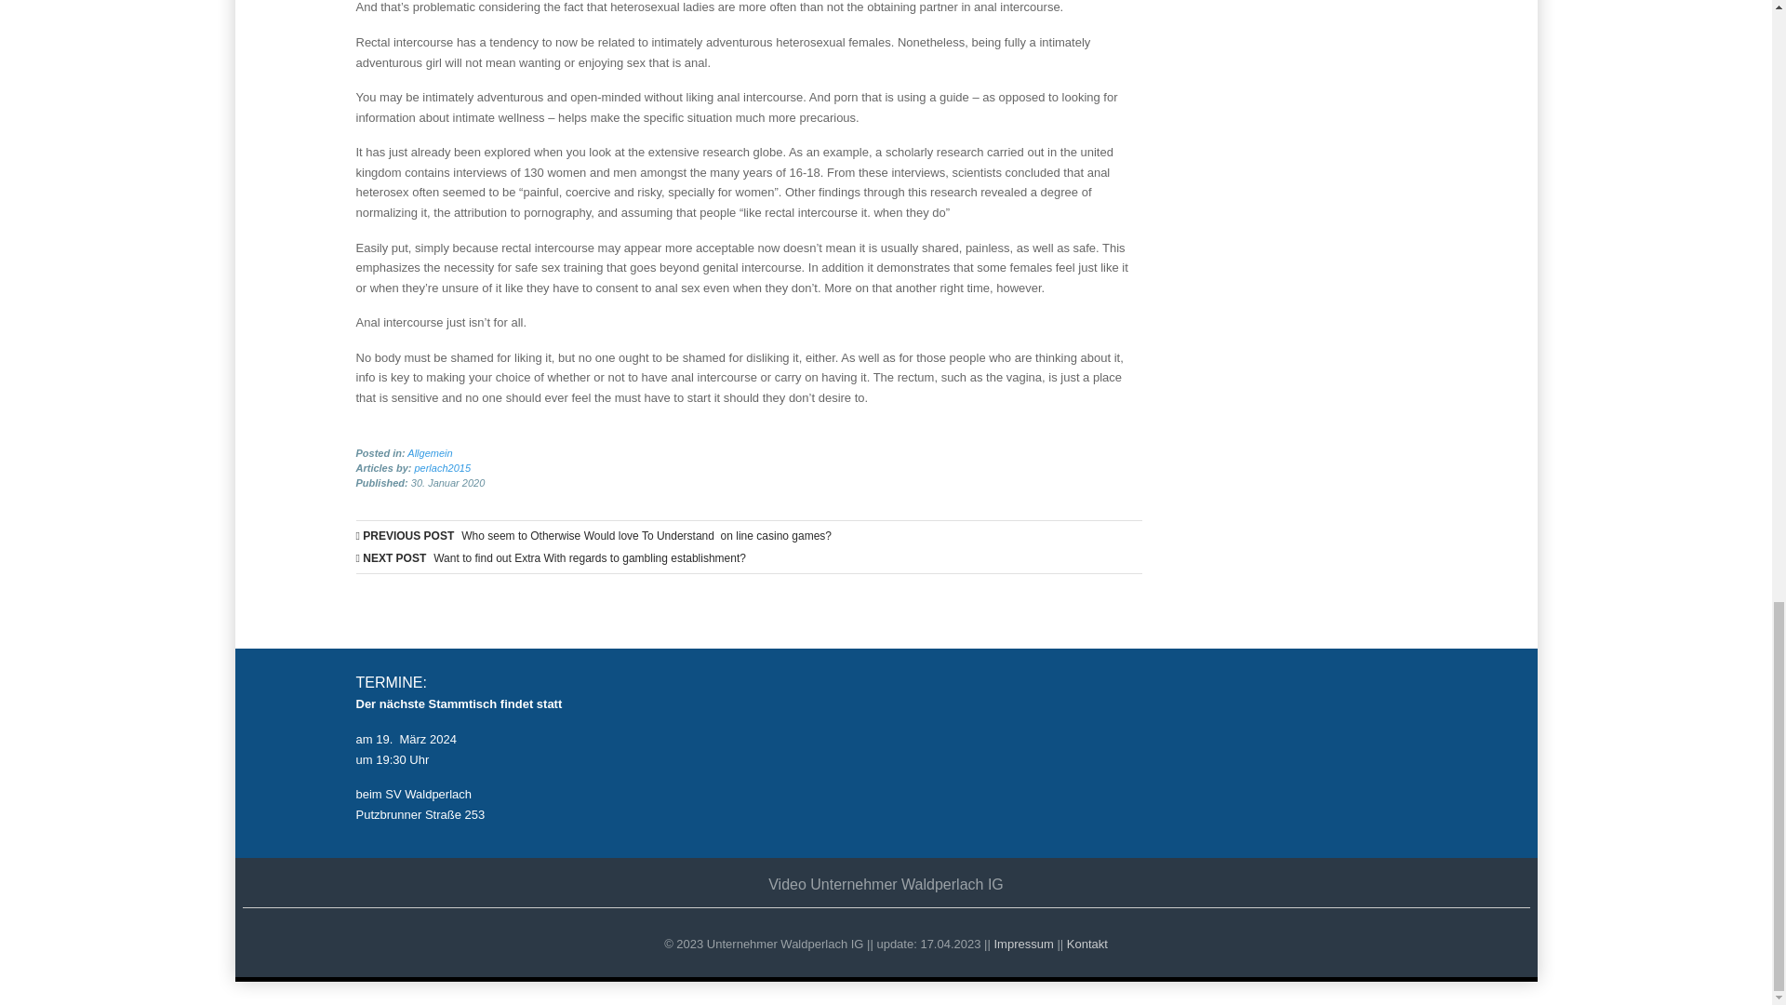 This screenshot has width=1786, height=1005. I want to click on perlach2015, so click(443, 467).